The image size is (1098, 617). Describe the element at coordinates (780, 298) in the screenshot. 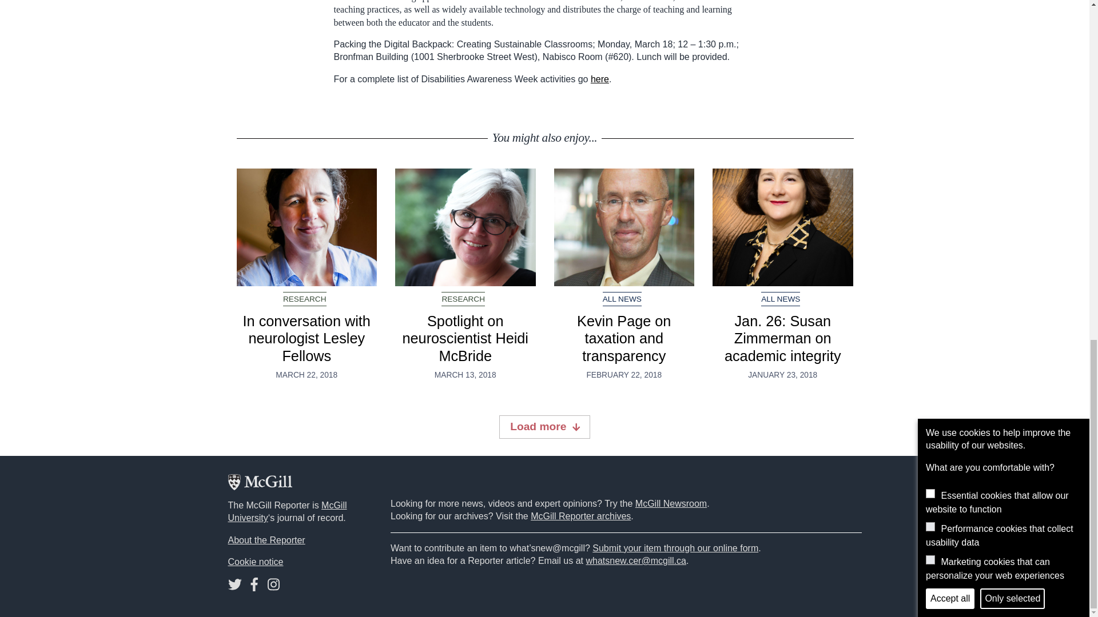

I see `ALL NEWS` at that location.